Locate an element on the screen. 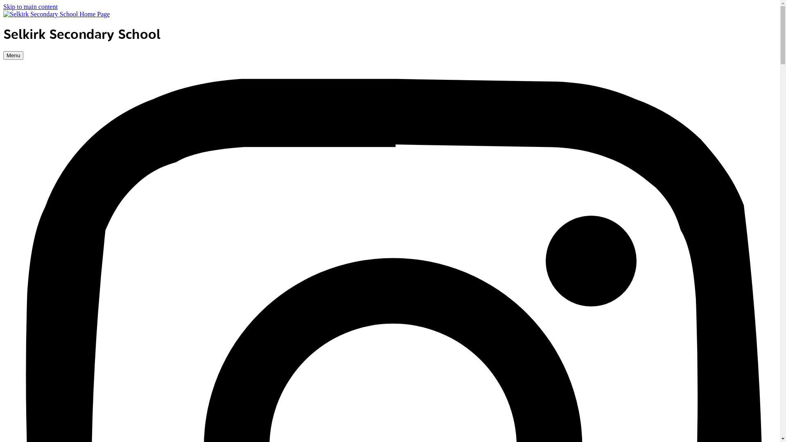  home is located at coordinates (56, 14).